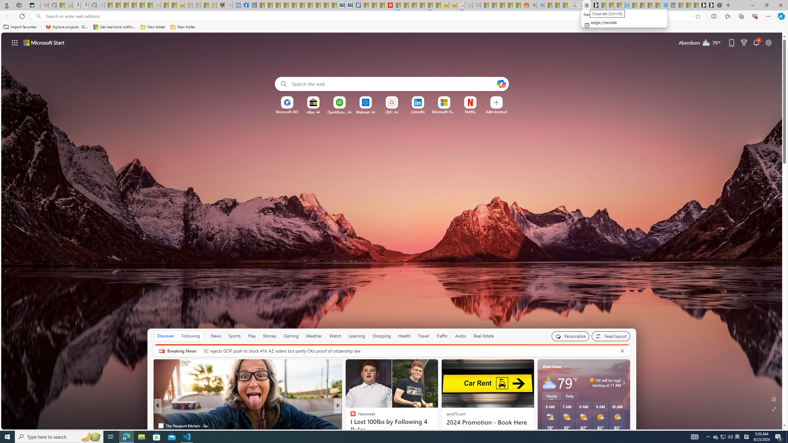 The height and width of the screenshot is (443, 788). What do you see at coordinates (549, 383) in the screenshot?
I see `Mostly cloudy` at bounding box center [549, 383].